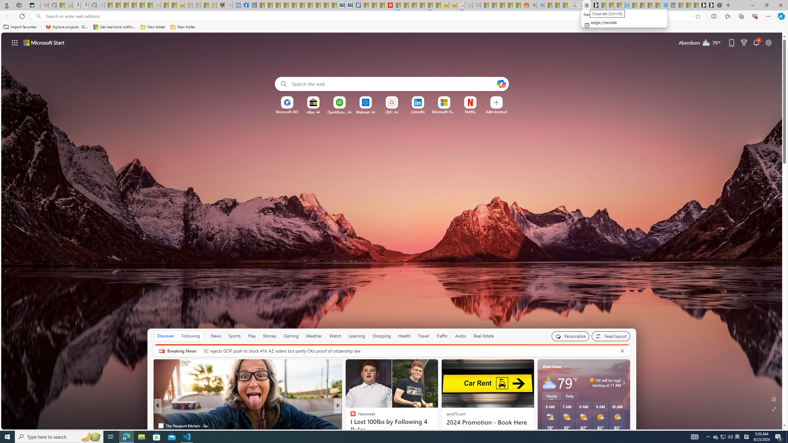 The height and width of the screenshot is (443, 788). What do you see at coordinates (549, 383) in the screenshot?
I see `Mostly cloudy` at bounding box center [549, 383].